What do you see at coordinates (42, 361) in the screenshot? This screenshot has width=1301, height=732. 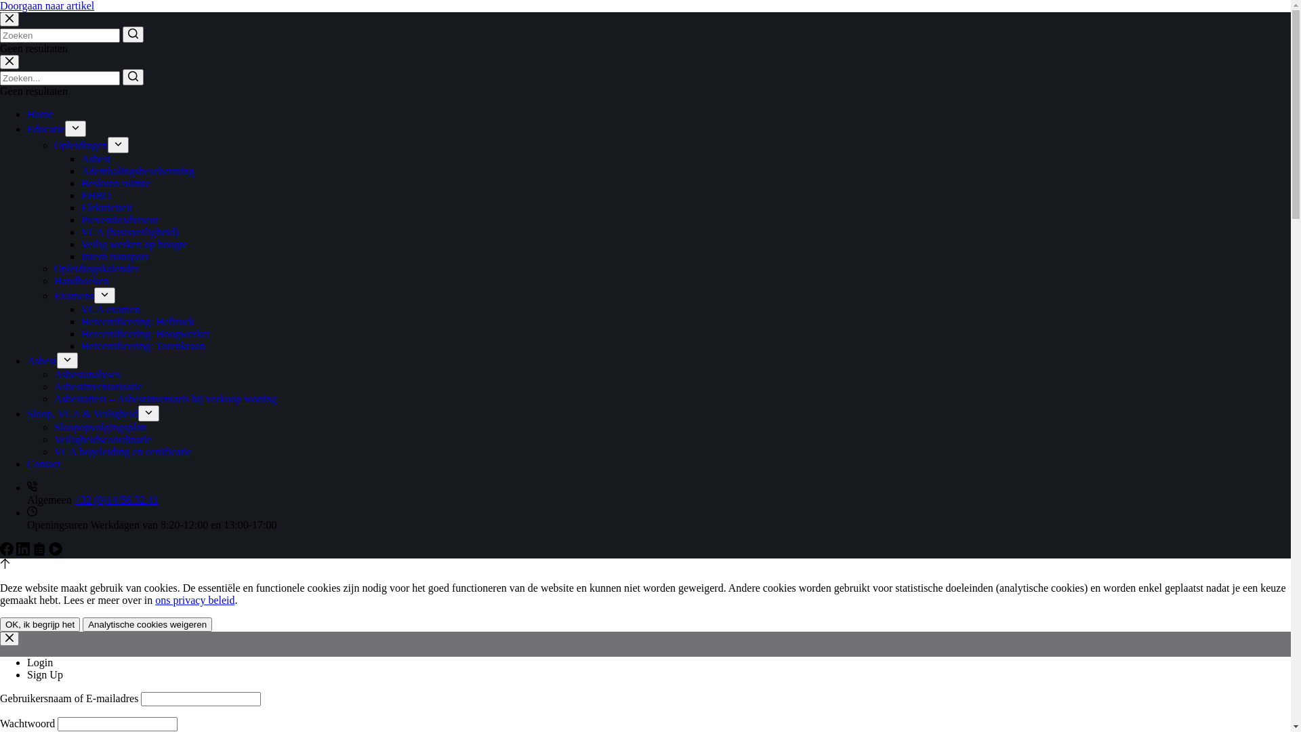 I see `Asbest` at bounding box center [42, 361].